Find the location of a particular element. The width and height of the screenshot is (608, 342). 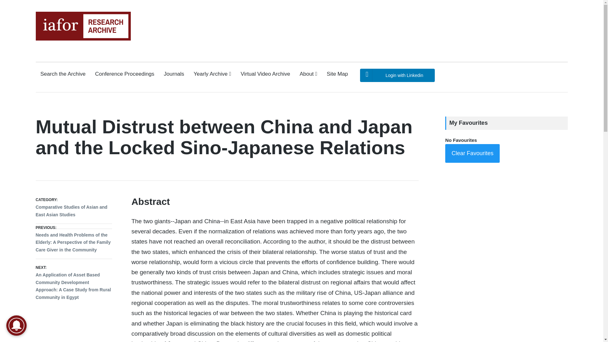

Site Map is located at coordinates (337, 74).